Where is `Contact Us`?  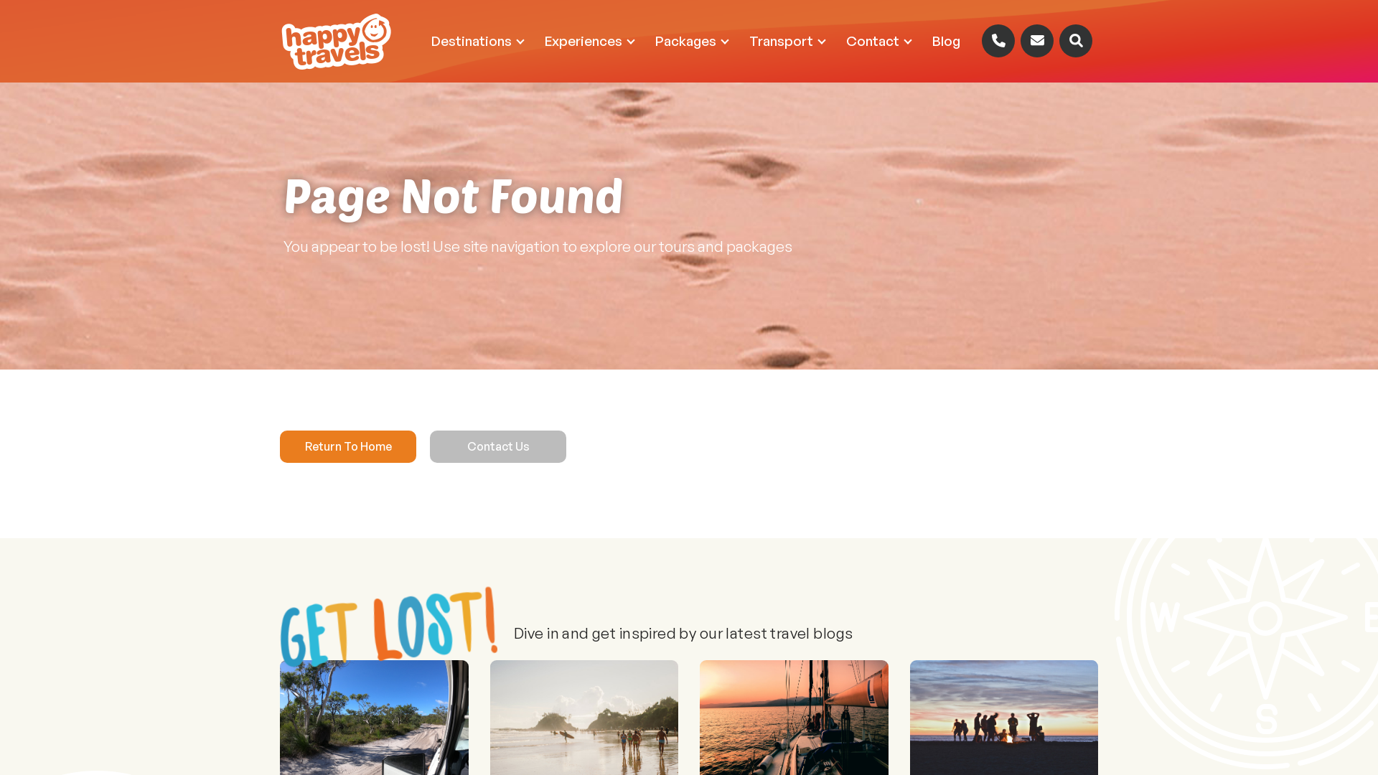
Contact Us is located at coordinates (498, 446).